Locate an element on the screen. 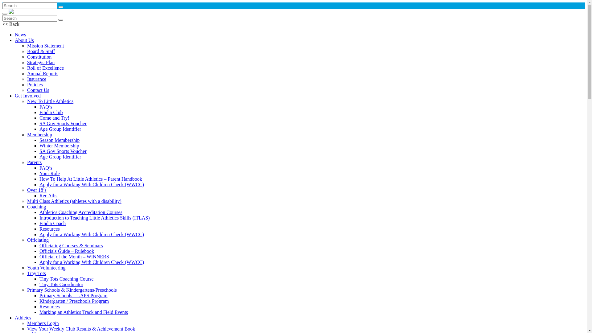 The width and height of the screenshot is (592, 333). Members Login is located at coordinates (43, 323).